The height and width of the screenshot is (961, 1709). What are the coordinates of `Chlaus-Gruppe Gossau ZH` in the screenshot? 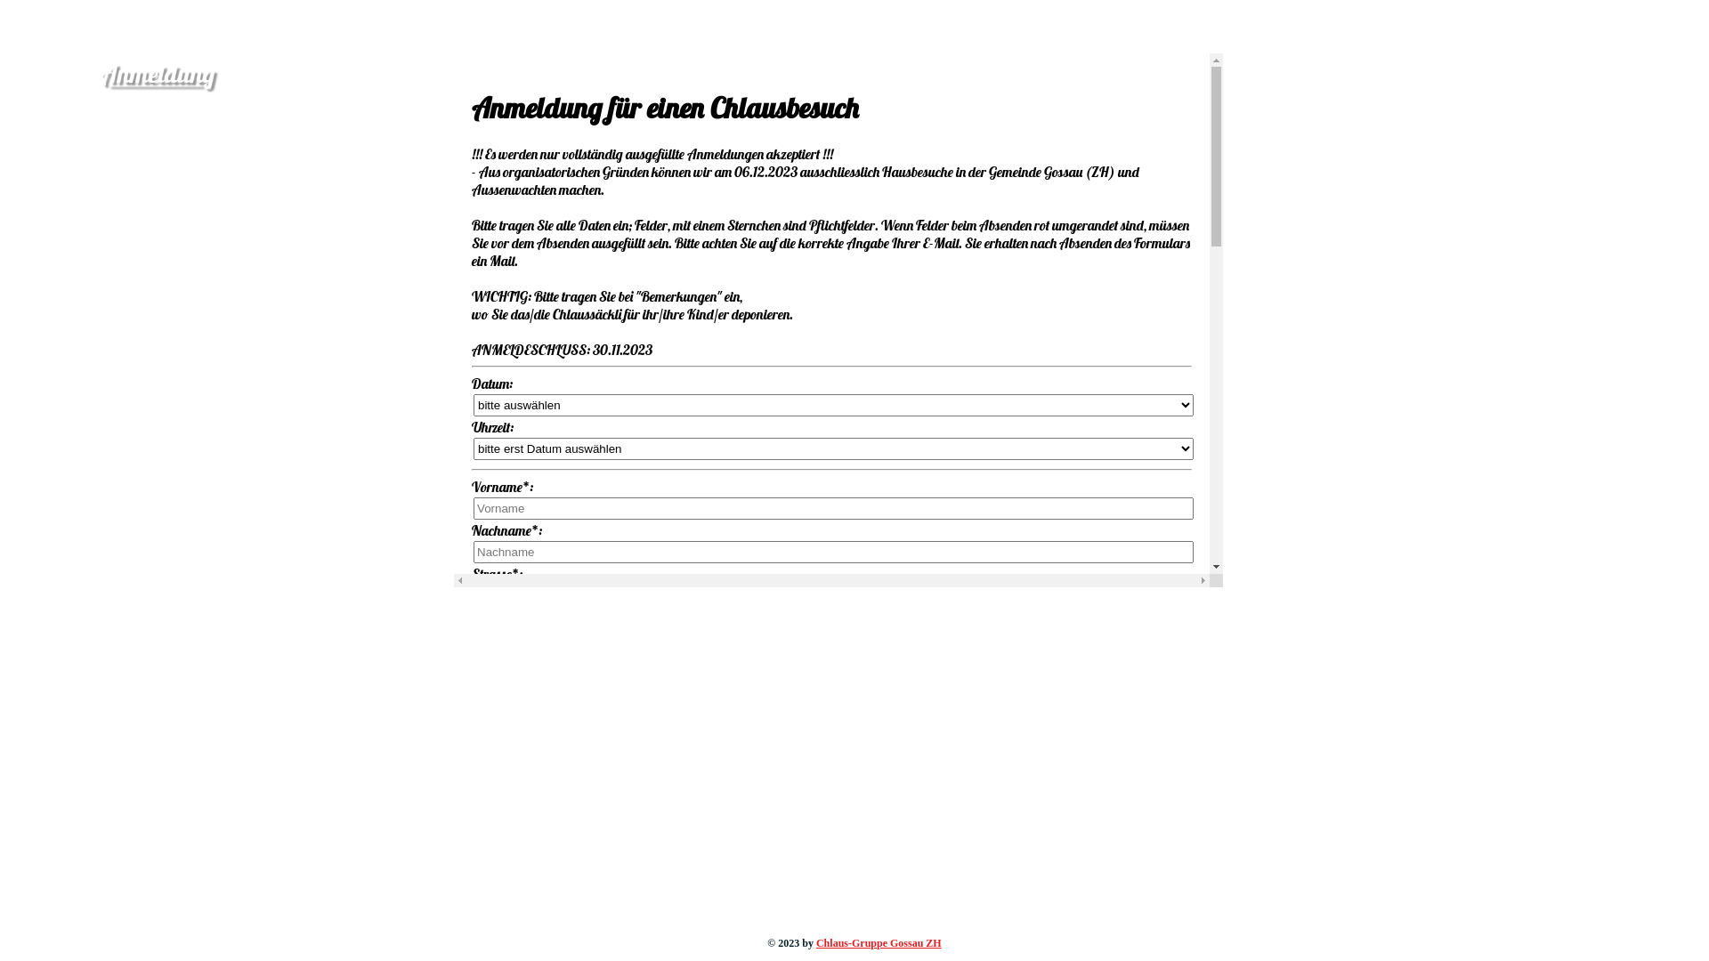 It's located at (879, 943).